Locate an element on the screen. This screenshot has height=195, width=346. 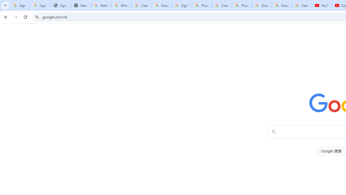
Create your Google Account is located at coordinates (222, 5).